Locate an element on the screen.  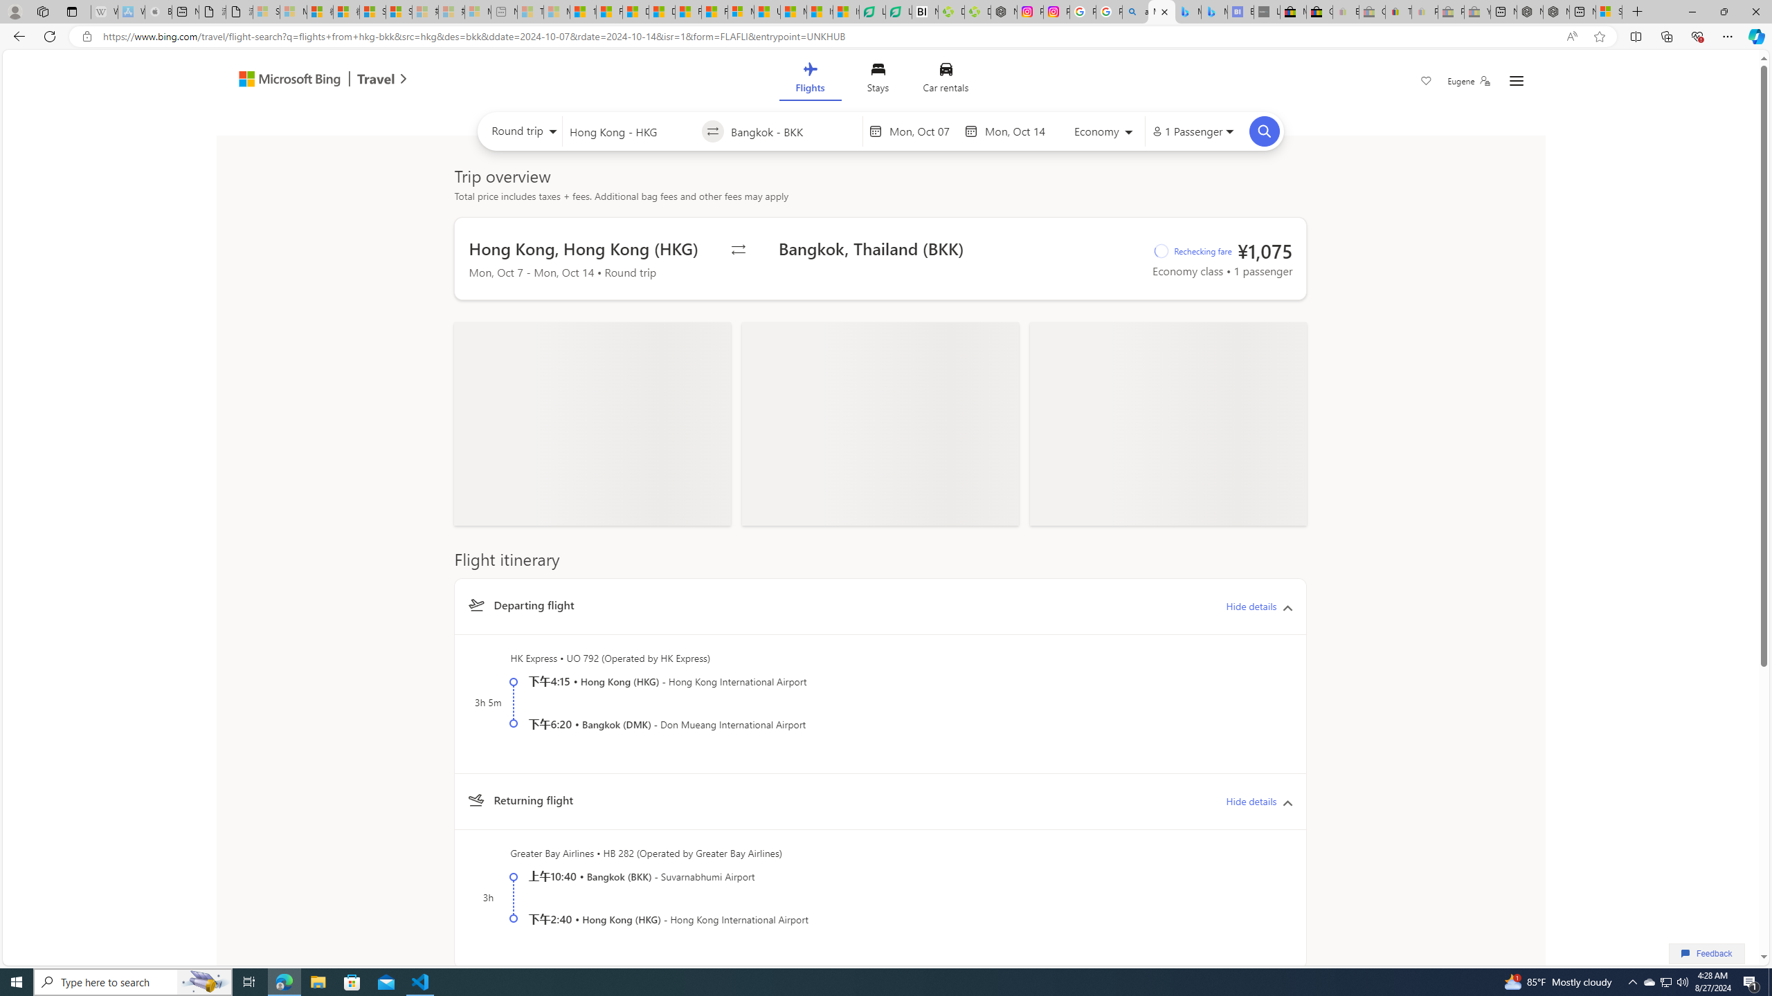
1 Passenger is located at coordinates (1192, 131).